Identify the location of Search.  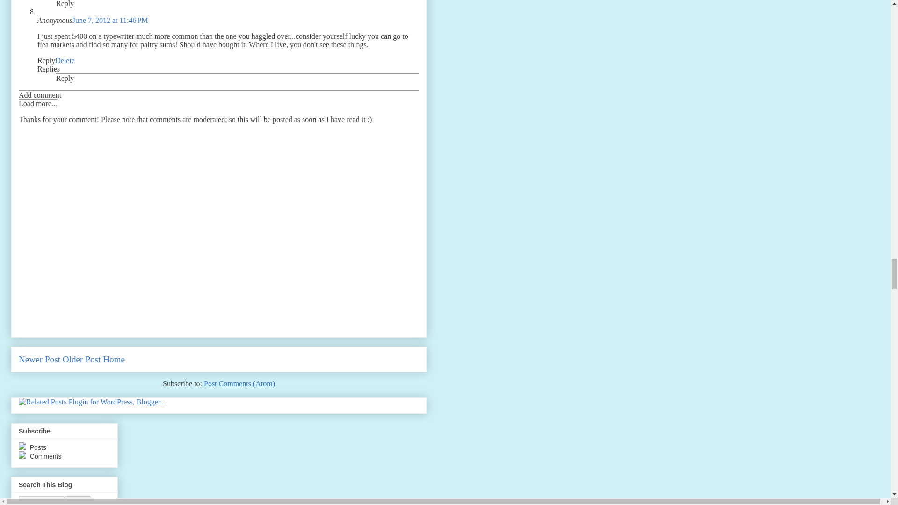
(78, 500).